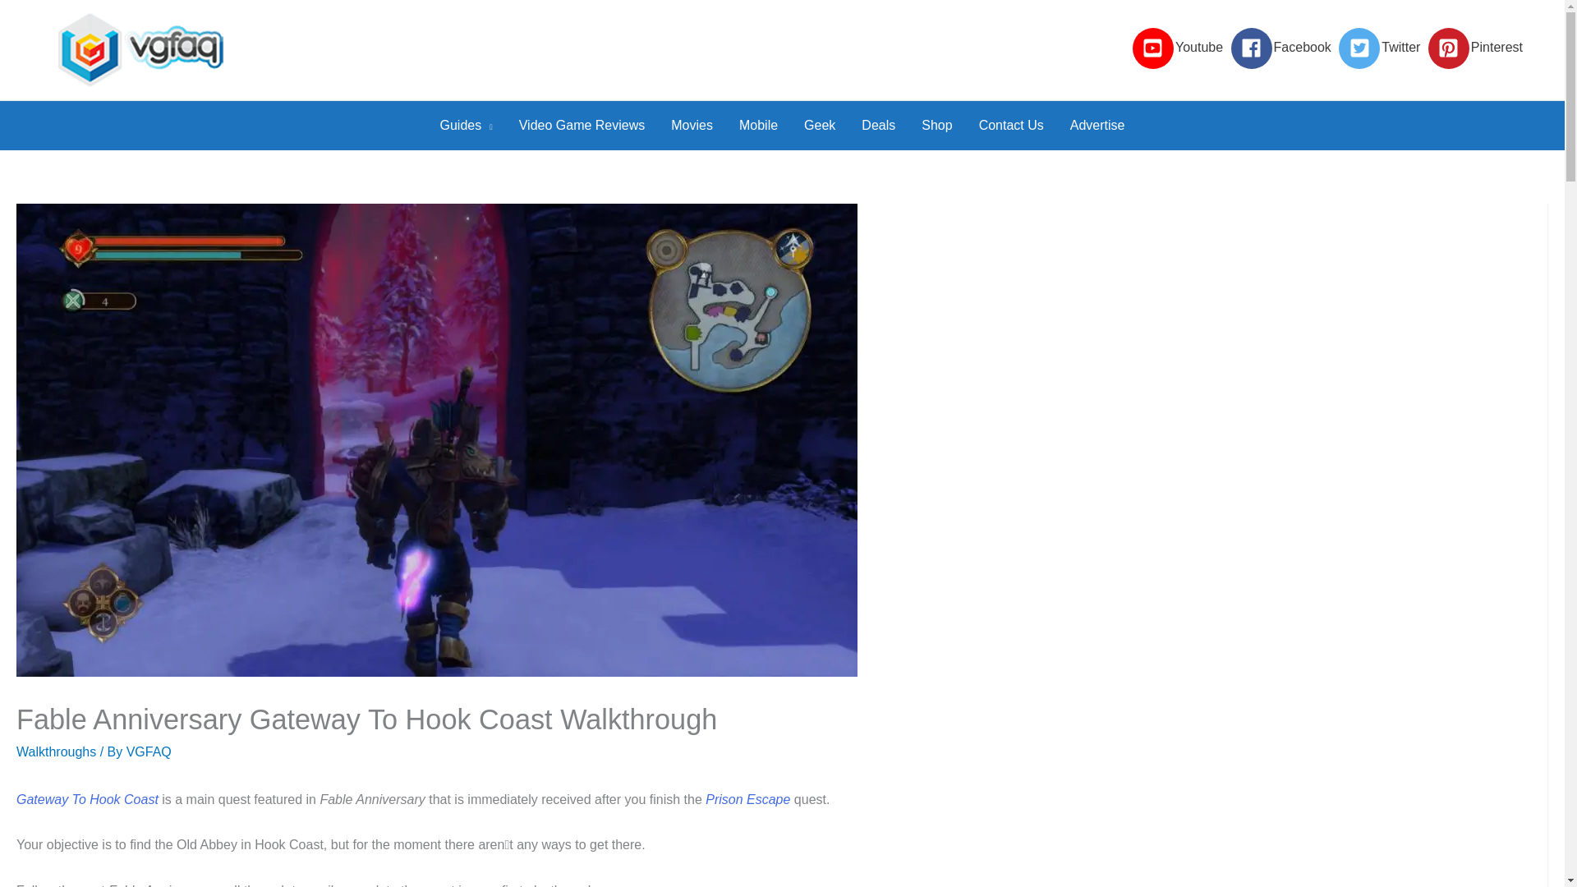 This screenshot has width=1577, height=887. I want to click on Mobile, so click(758, 125).